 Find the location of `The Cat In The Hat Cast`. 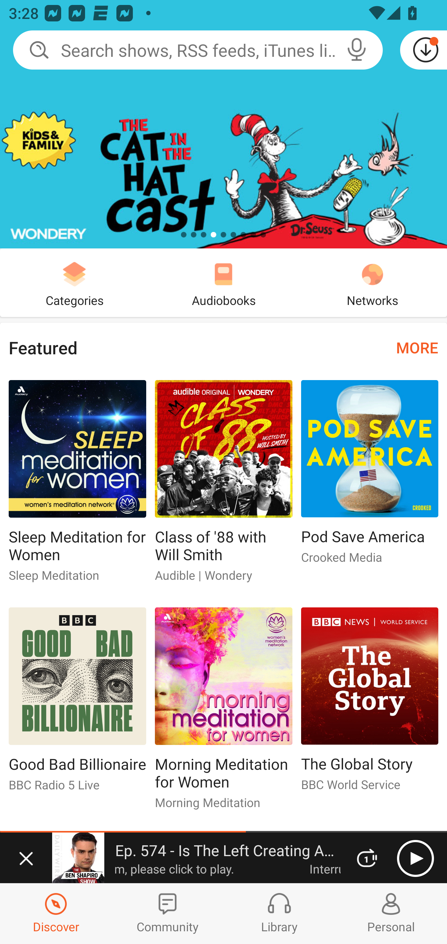

The Cat In The Hat Cast is located at coordinates (223, 124).